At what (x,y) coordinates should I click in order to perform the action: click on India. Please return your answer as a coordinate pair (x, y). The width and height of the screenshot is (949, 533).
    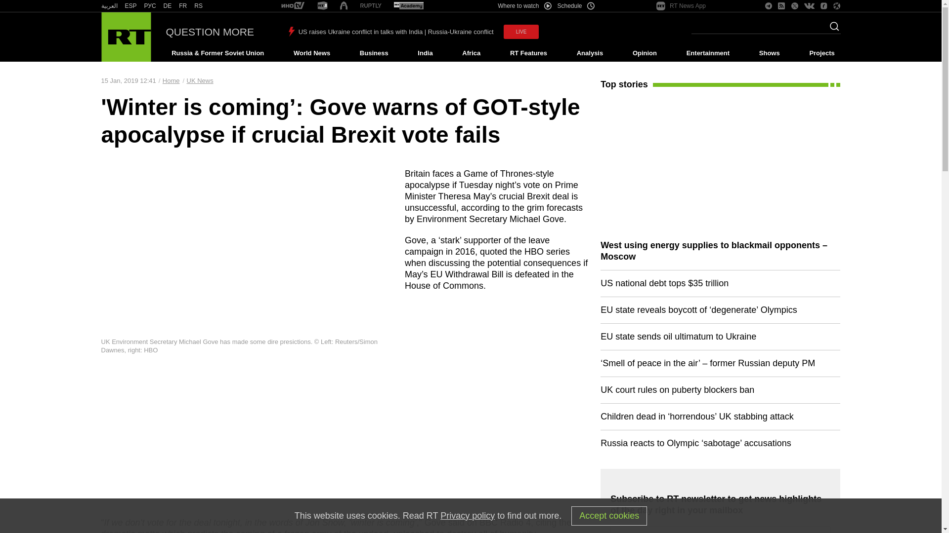
    Looking at the image, I should click on (425, 53).